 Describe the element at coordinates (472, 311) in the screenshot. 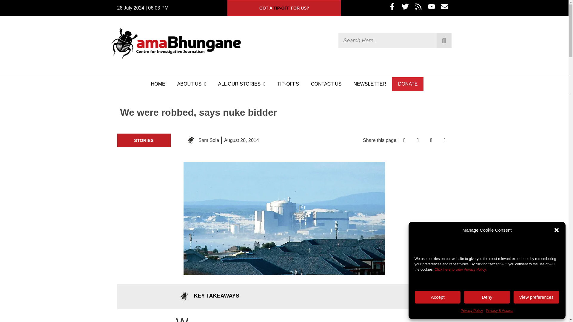

I see `Privacy Policy` at that location.